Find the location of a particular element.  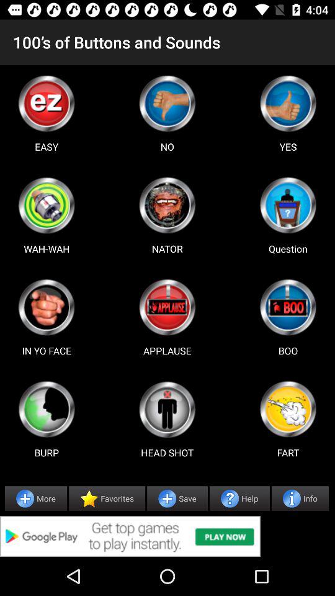

no sound is located at coordinates (167, 103).